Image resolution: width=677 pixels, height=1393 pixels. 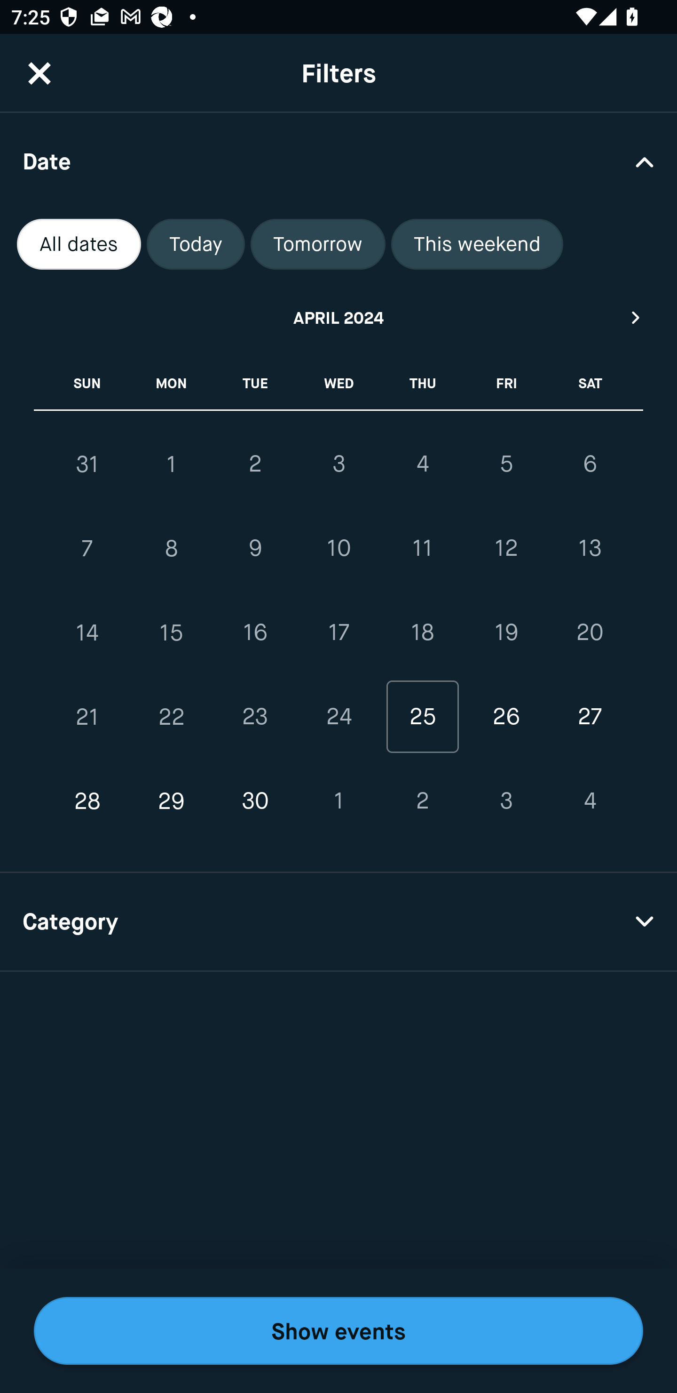 I want to click on Tomorrow, so click(x=318, y=244).